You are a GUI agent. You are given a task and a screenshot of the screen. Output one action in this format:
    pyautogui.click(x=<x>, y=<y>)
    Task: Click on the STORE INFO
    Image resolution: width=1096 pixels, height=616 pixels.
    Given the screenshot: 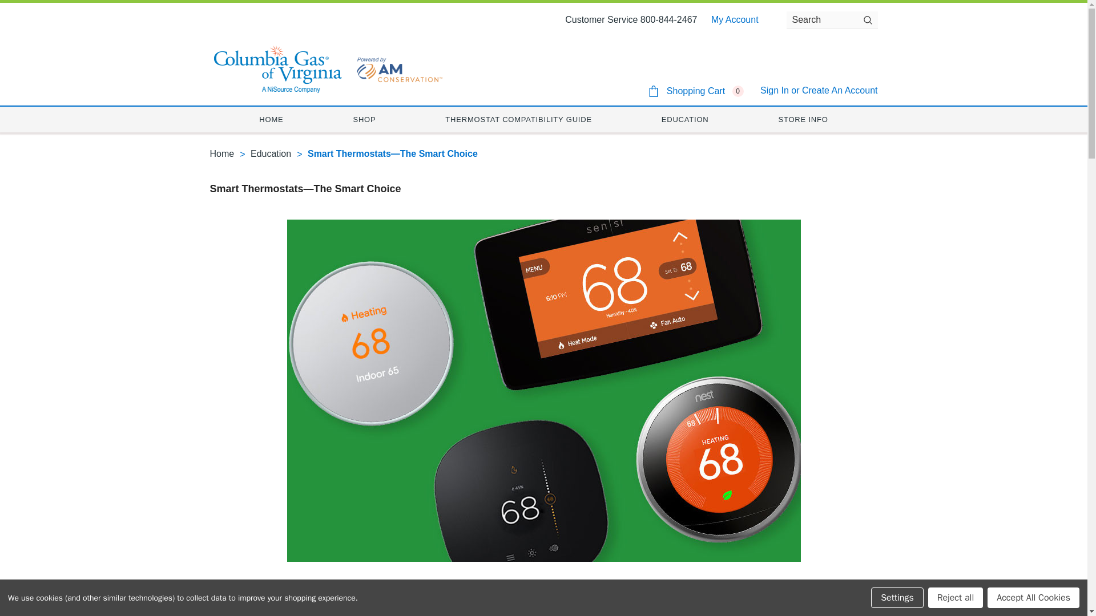 What is the action you would take?
    pyautogui.click(x=803, y=119)
    